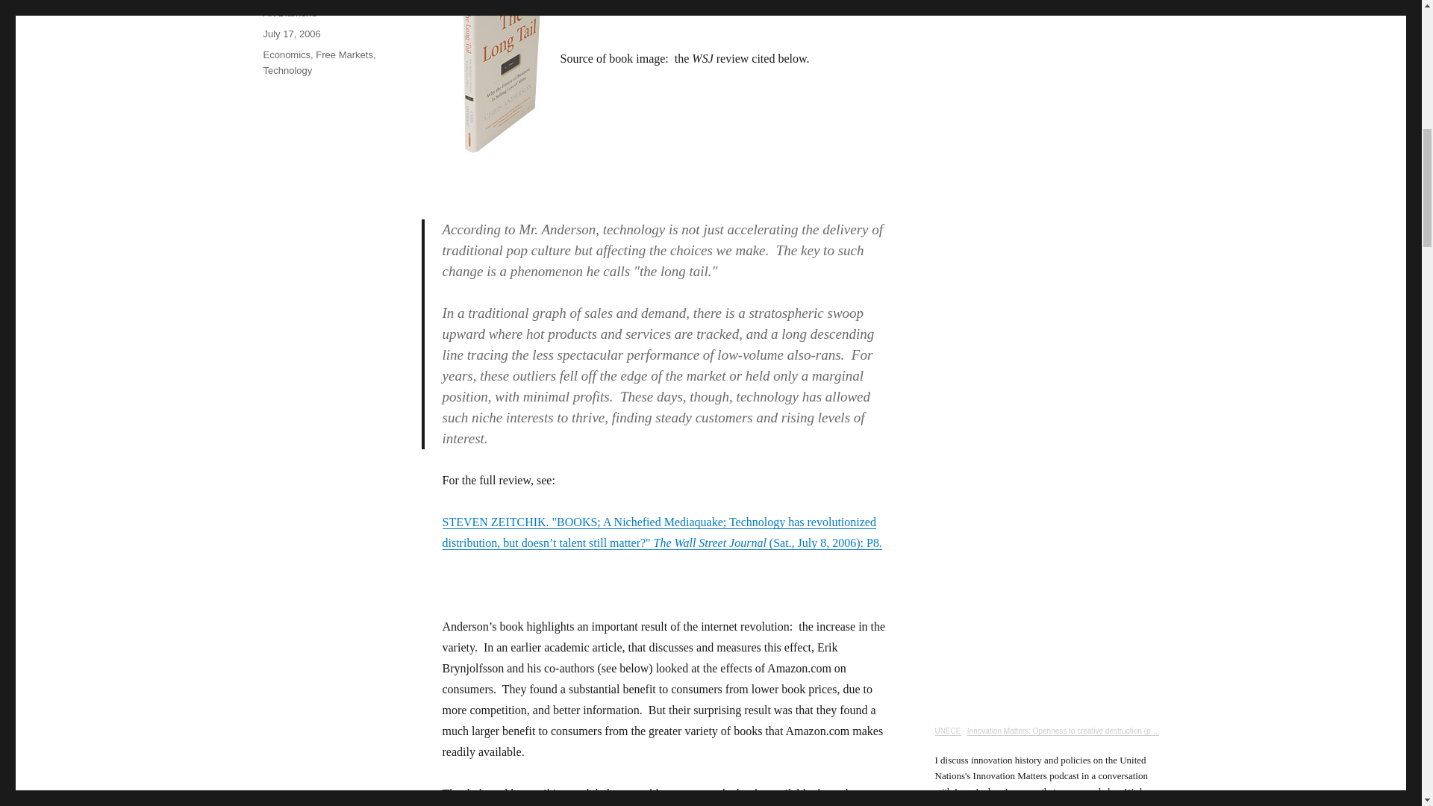  Describe the element at coordinates (343, 54) in the screenshot. I see `Free Markets` at that location.